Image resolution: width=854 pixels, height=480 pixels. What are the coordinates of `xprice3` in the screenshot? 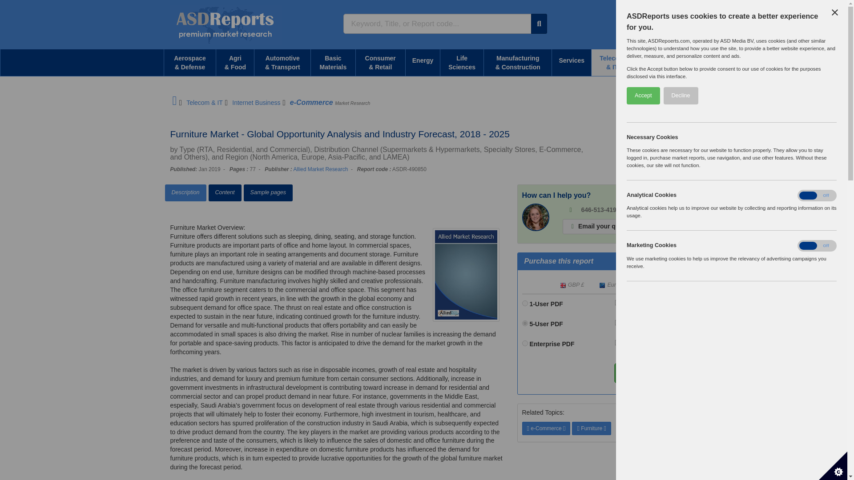 It's located at (525, 343).